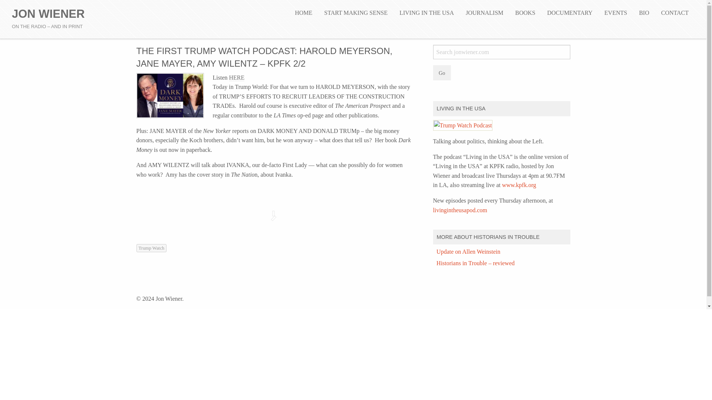 This screenshot has height=400, width=712. What do you see at coordinates (237, 78) in the screenshot?
I see `HERE` at bounding box center [237, 78].